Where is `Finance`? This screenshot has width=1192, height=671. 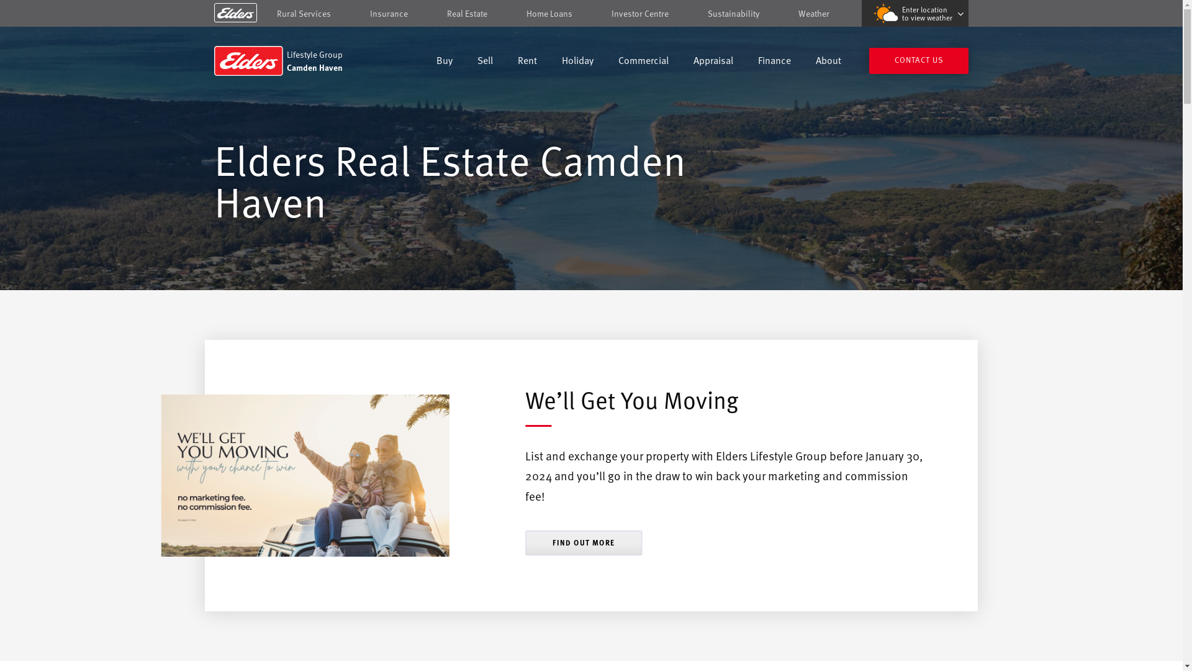 Finance is located at coordinates (775, 62).